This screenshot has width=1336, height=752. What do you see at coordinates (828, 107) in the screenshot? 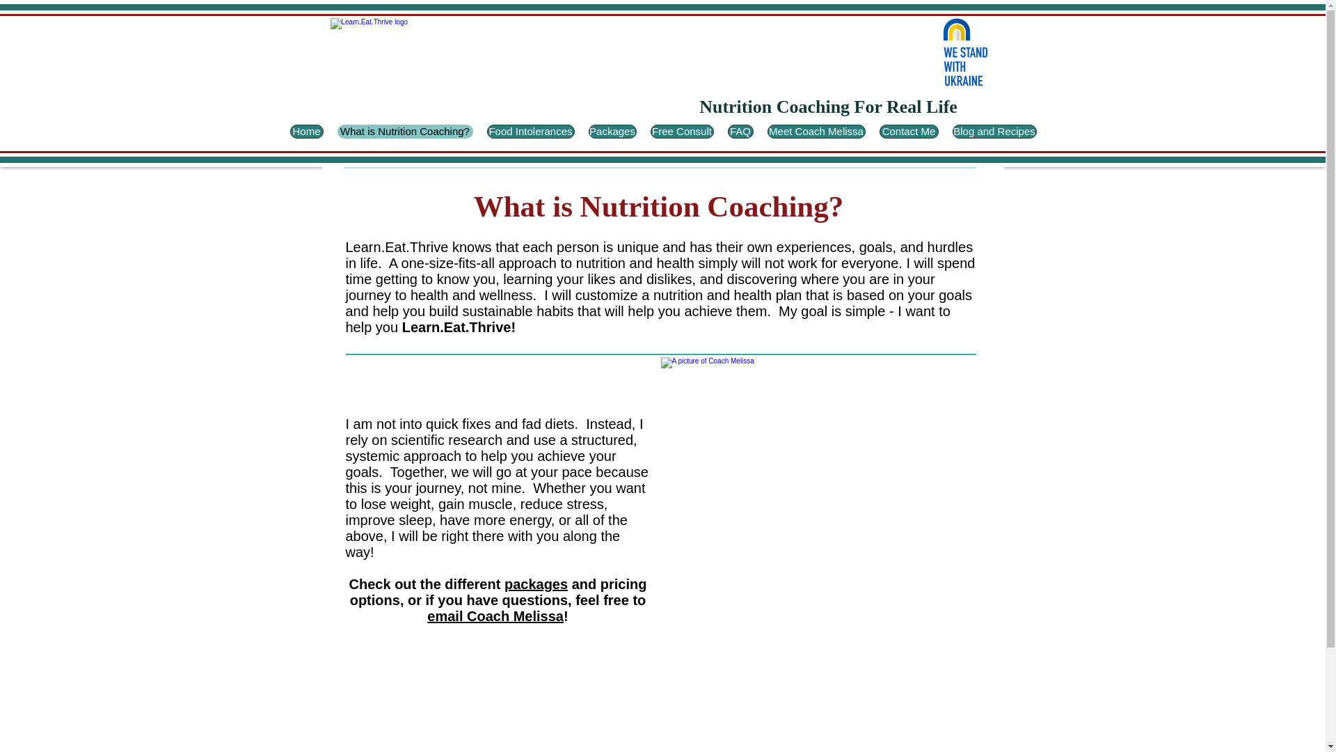
I see `Nutrition Coaching For Real Life` at bounding box center [828, 107].